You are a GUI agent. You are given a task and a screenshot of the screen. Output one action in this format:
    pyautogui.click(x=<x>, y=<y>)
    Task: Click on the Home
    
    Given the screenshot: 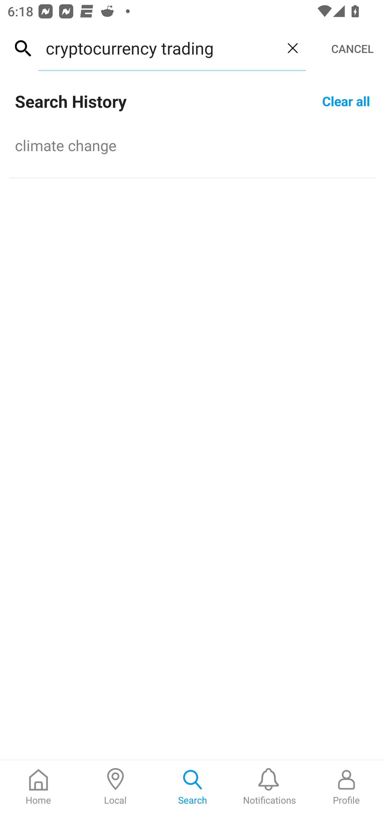 What is the action you would take?
    pyautogui.click(x=38, y=787)
    